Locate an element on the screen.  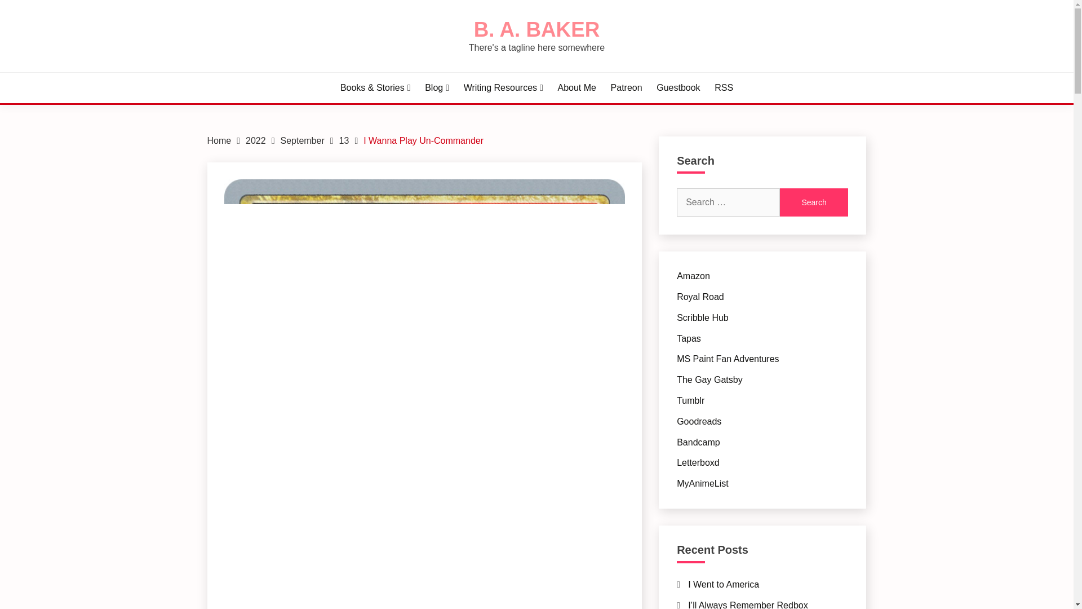
RSS is located at coordinates (724, 88).